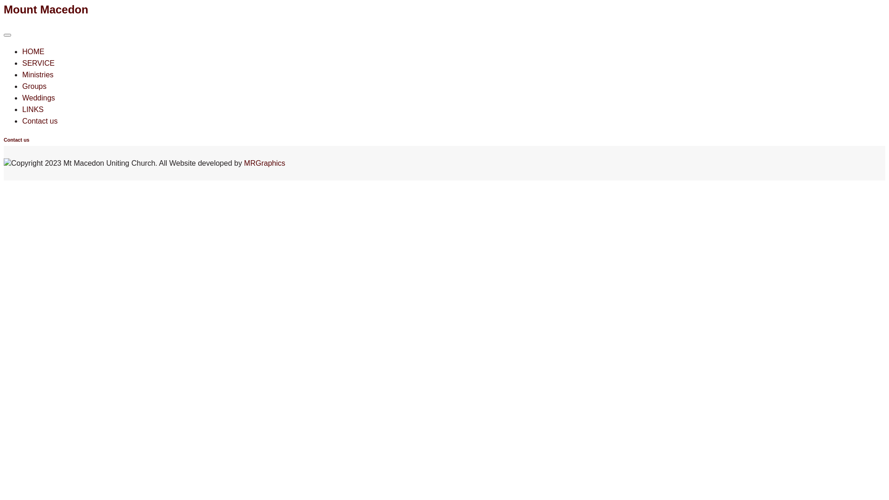 Image resolution: width=889 pixels, height=500 pixels. I want to click on Weddings, so click(39, 98).